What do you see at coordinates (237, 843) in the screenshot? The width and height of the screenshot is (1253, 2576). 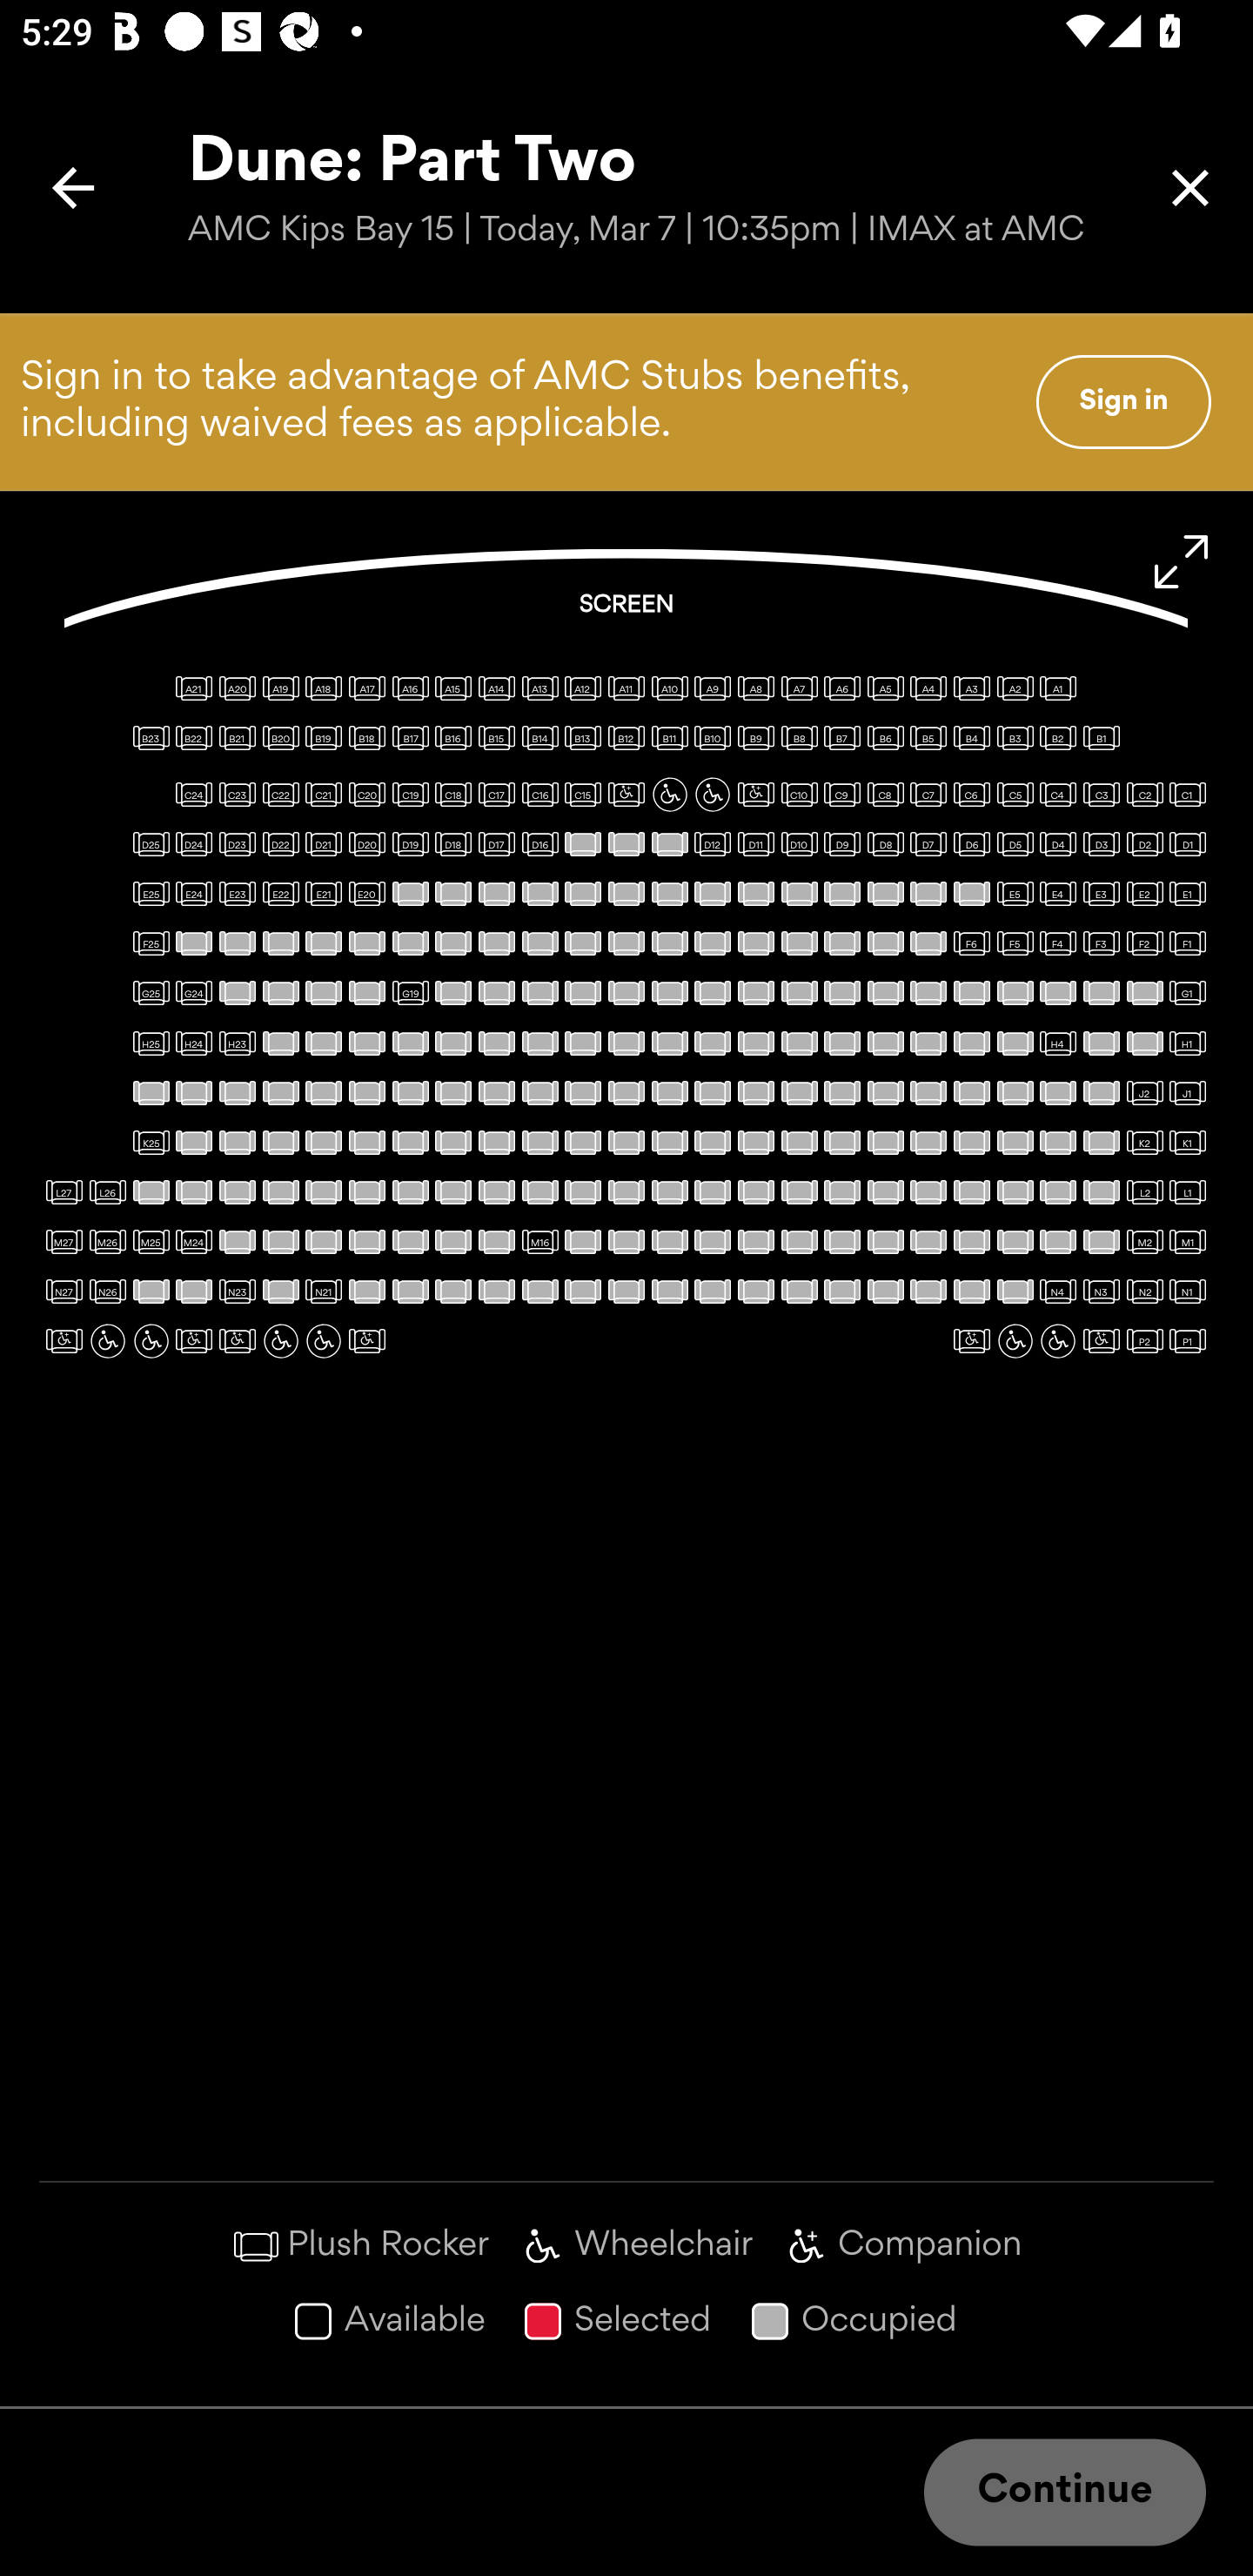 I see `D23, Regular seat, available` at bounding box center [237, 843].